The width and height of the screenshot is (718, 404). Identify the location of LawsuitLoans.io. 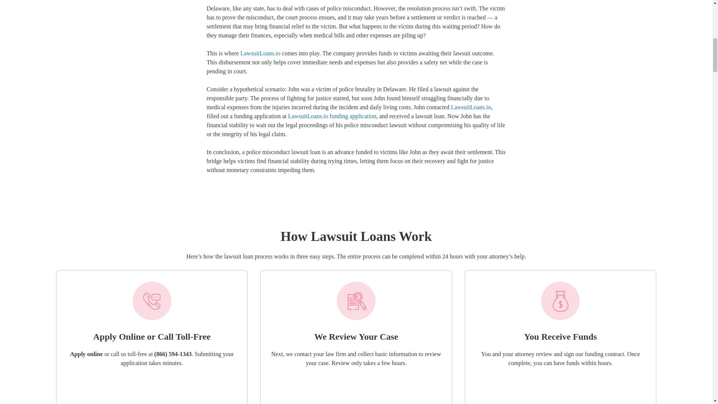
(260, 53).